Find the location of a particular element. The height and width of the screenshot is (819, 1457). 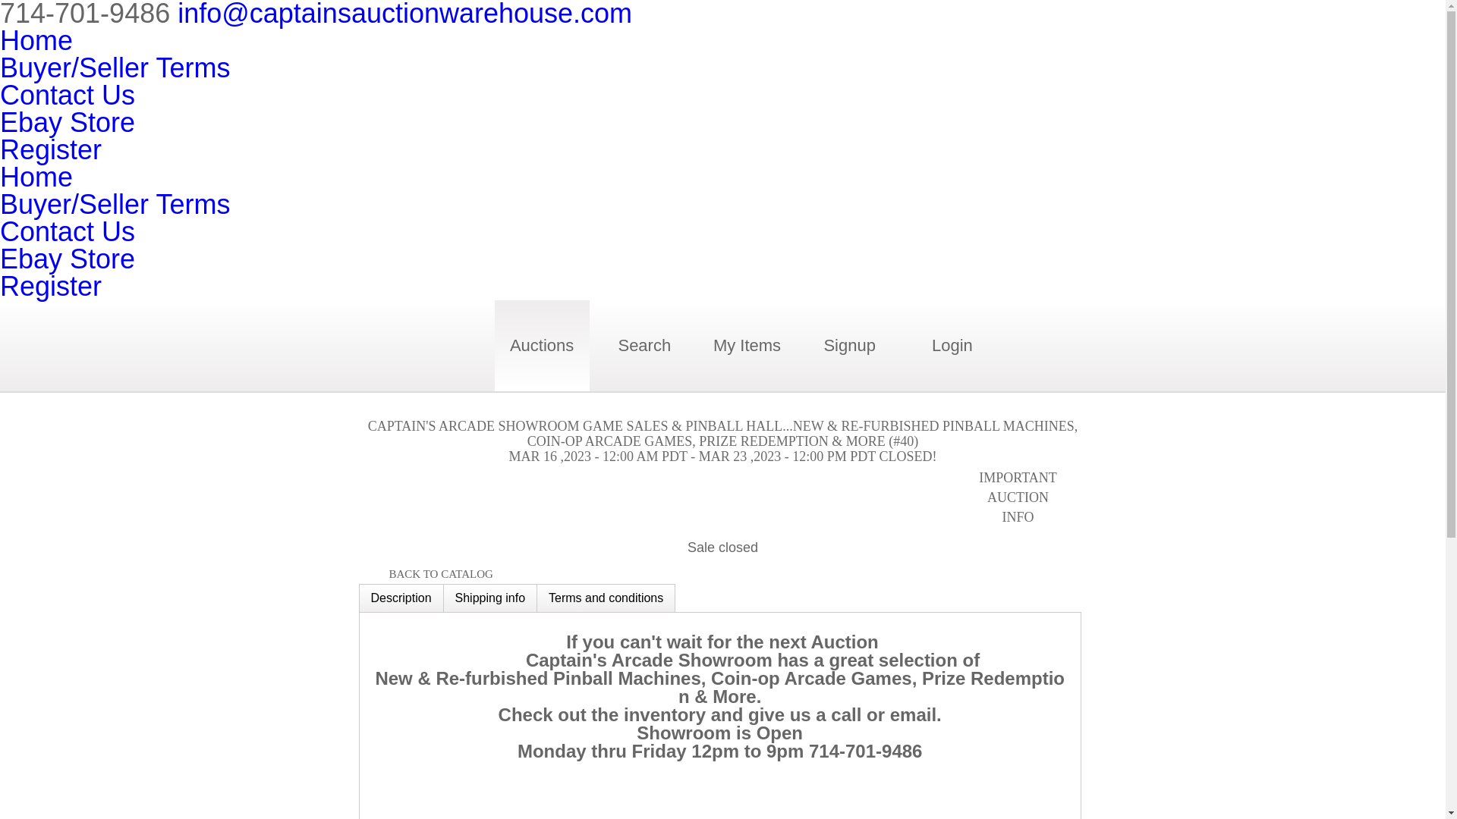

Auctions is located at coordinates (542, 346).